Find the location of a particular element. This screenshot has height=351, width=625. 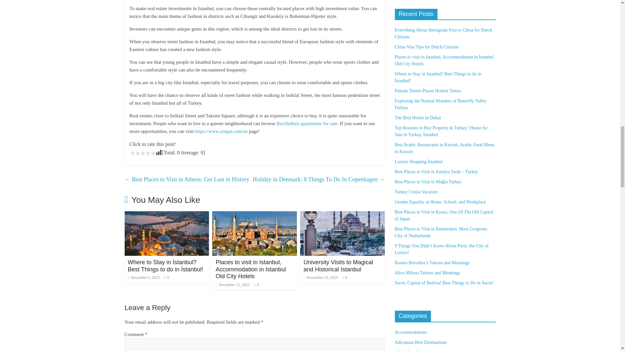

November 10, 2020 is located at coordinates (320, 277).